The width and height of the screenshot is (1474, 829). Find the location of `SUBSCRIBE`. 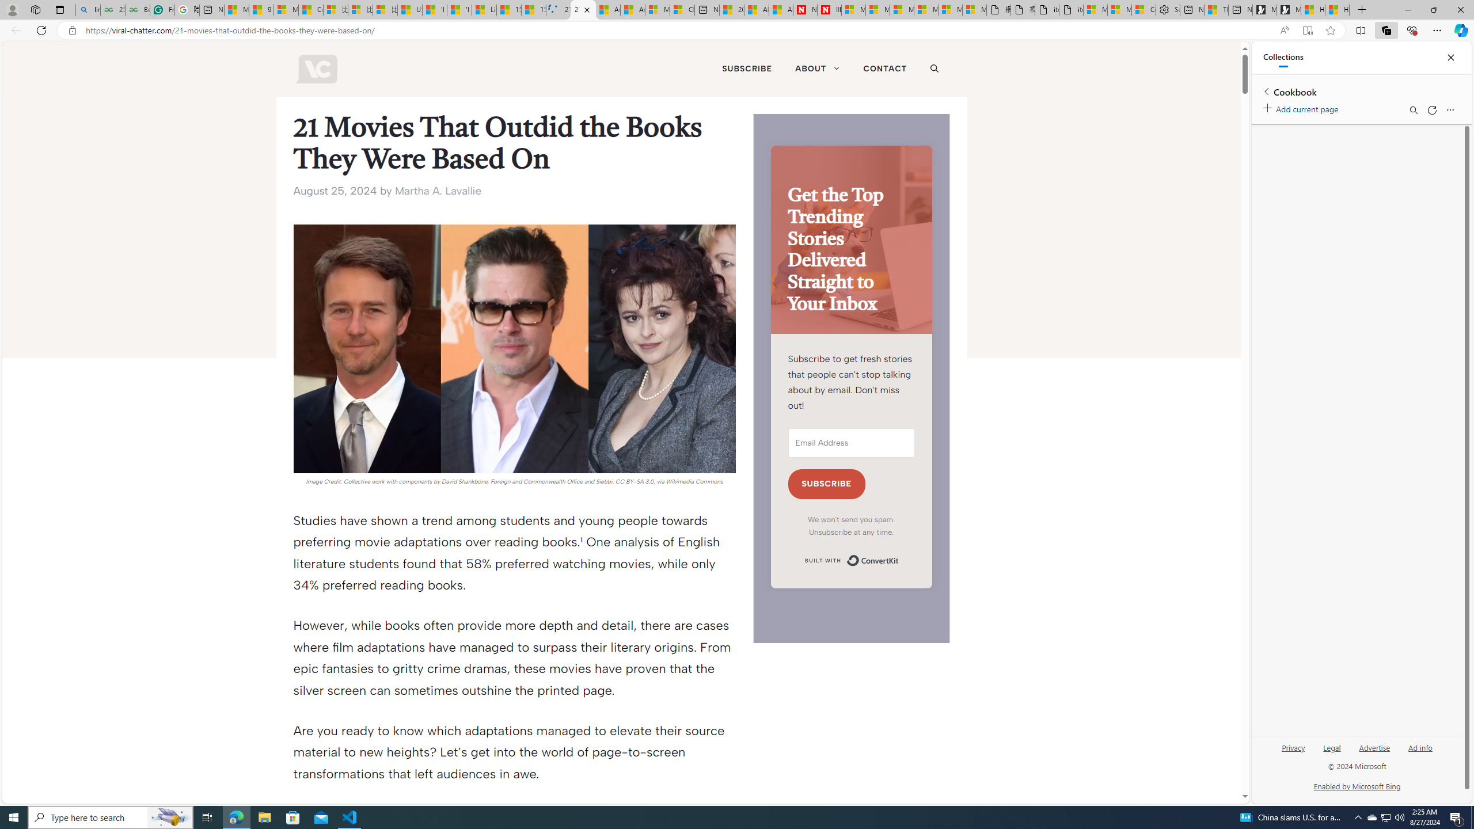

SUBSCRIBE is located at coordinates (747, 69).